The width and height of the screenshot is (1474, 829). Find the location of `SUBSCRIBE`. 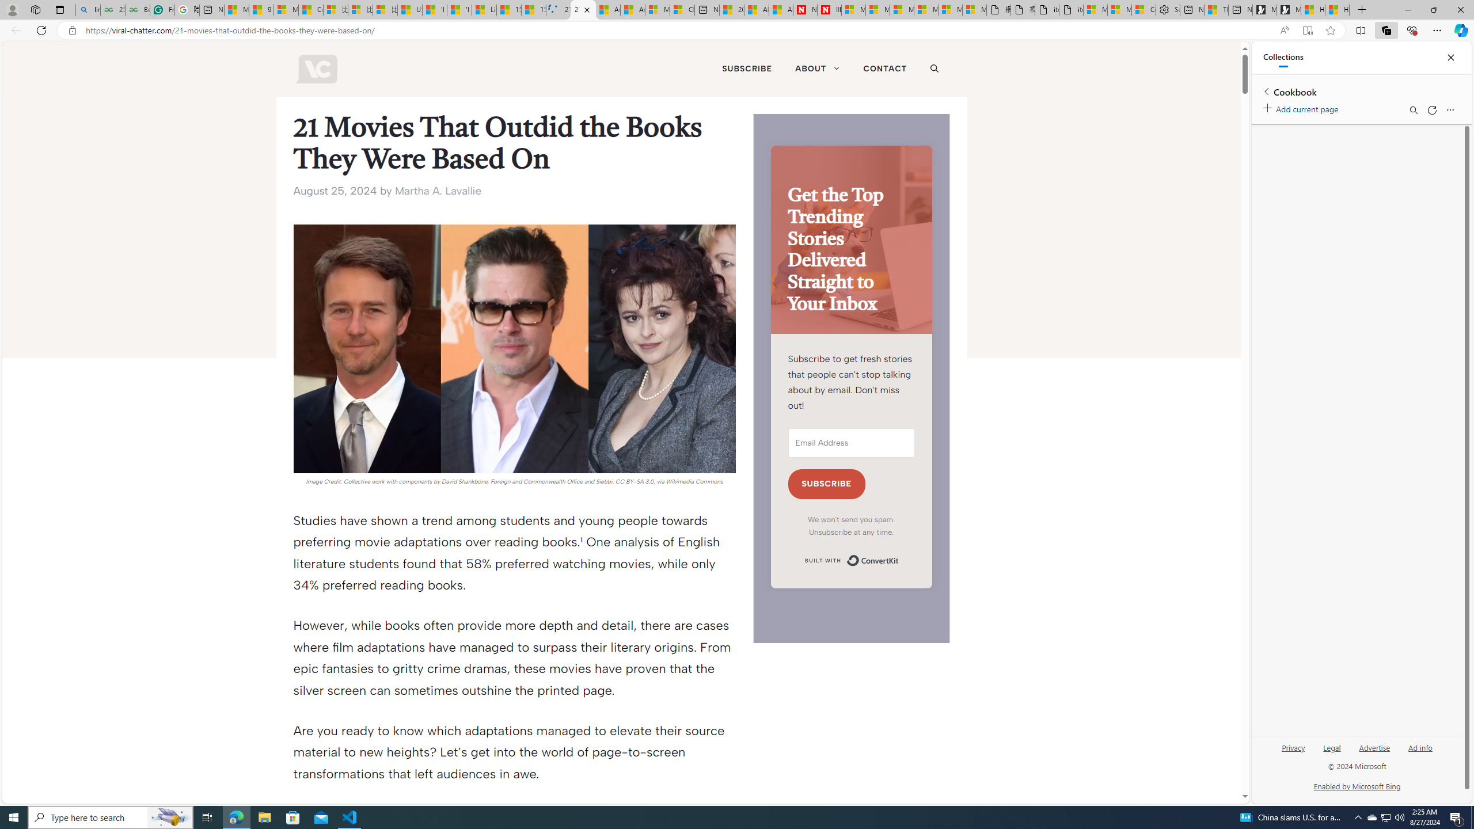

SUBSCRIBE is located at coordinates (747, 69).